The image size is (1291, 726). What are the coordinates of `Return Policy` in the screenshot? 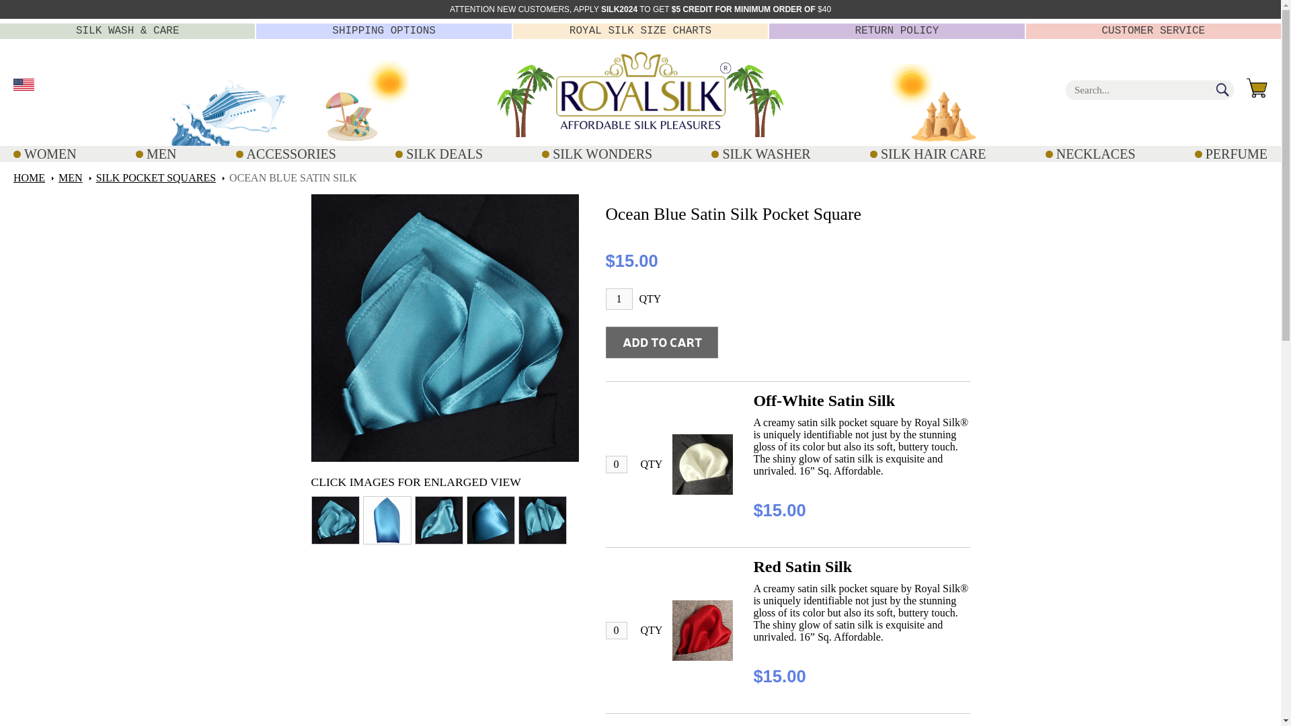 It's located at (896, 31).